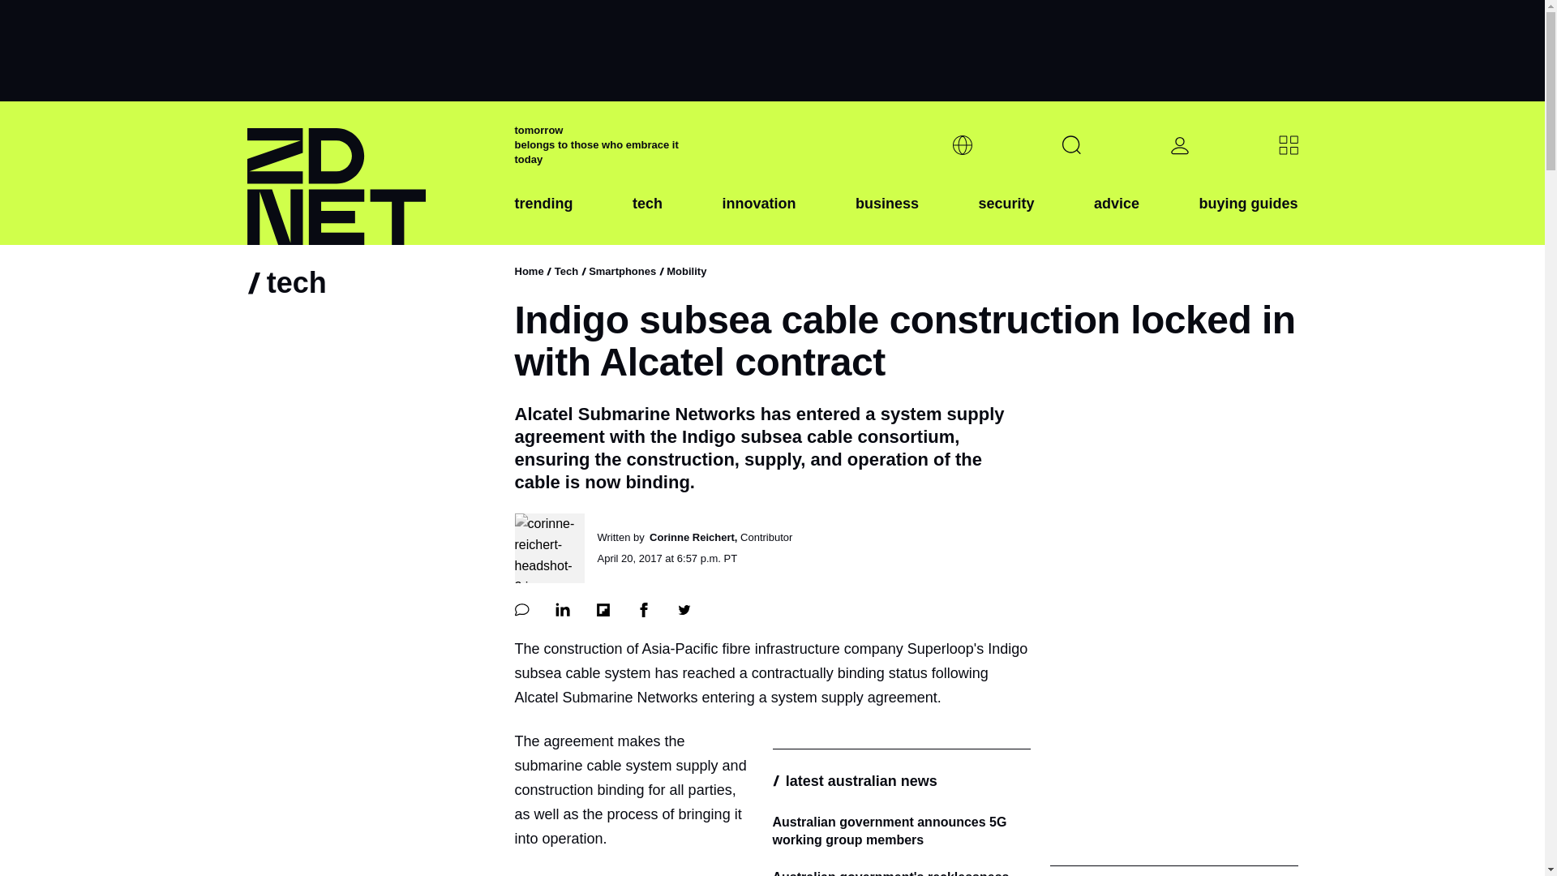  What do you see at coordinates (543, 217) in the screenshot?
I see `trending` at bounding box center [543, 217].